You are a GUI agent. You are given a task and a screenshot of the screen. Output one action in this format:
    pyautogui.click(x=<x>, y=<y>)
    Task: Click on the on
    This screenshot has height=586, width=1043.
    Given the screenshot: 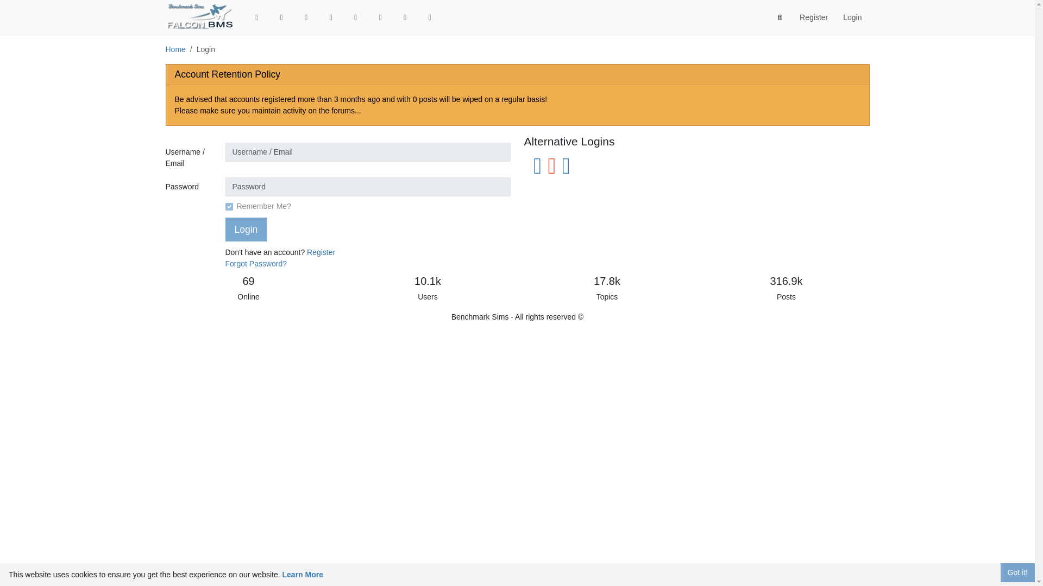 What is the action you would take?
    pyautogui.click(x=229, y=206)
    